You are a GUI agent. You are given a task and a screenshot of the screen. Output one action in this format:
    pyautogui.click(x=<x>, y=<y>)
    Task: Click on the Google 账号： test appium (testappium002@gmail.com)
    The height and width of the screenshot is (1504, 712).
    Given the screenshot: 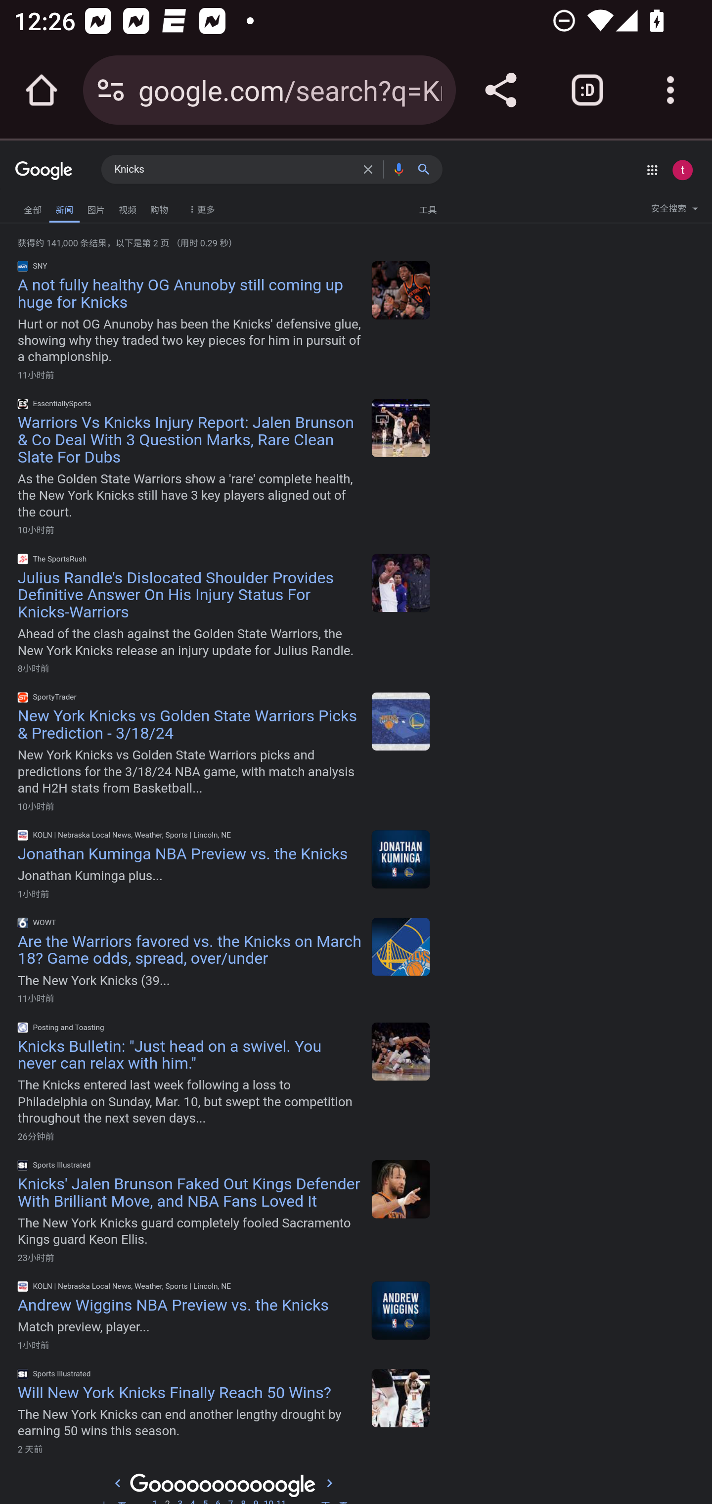 What is the action you would take?
    pyautogui.click(x=682, y=170)
    